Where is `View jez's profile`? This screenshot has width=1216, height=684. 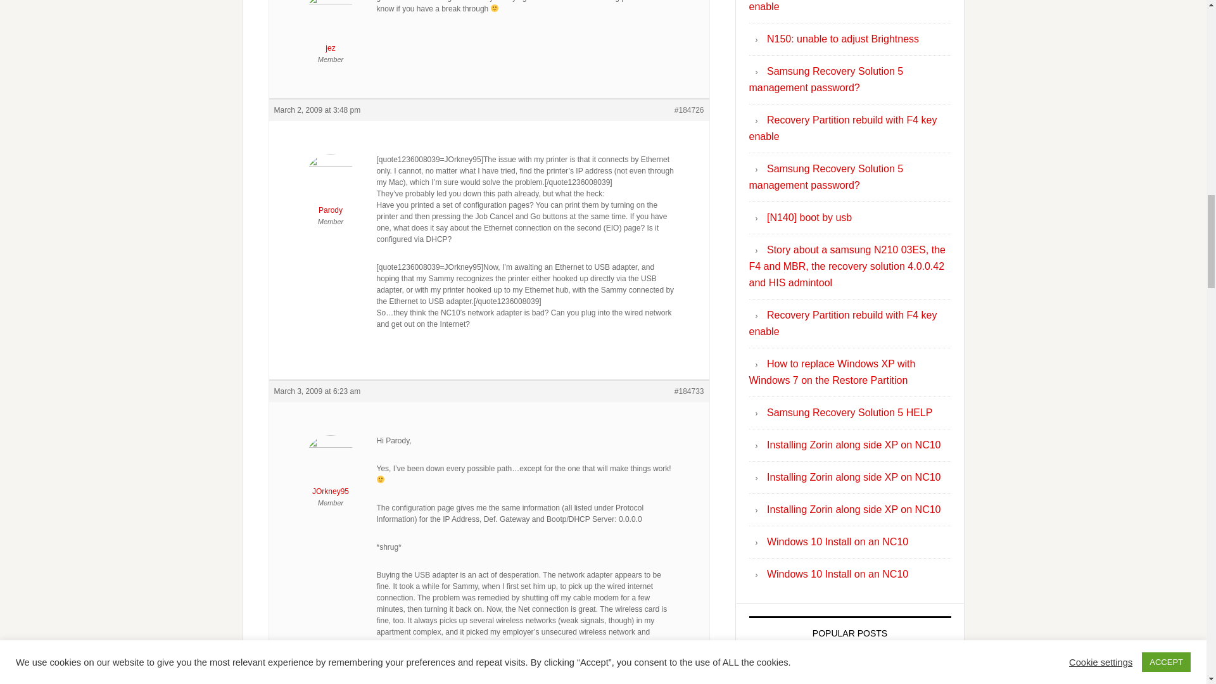 View jez's profile is located at coordinates (331, 27).